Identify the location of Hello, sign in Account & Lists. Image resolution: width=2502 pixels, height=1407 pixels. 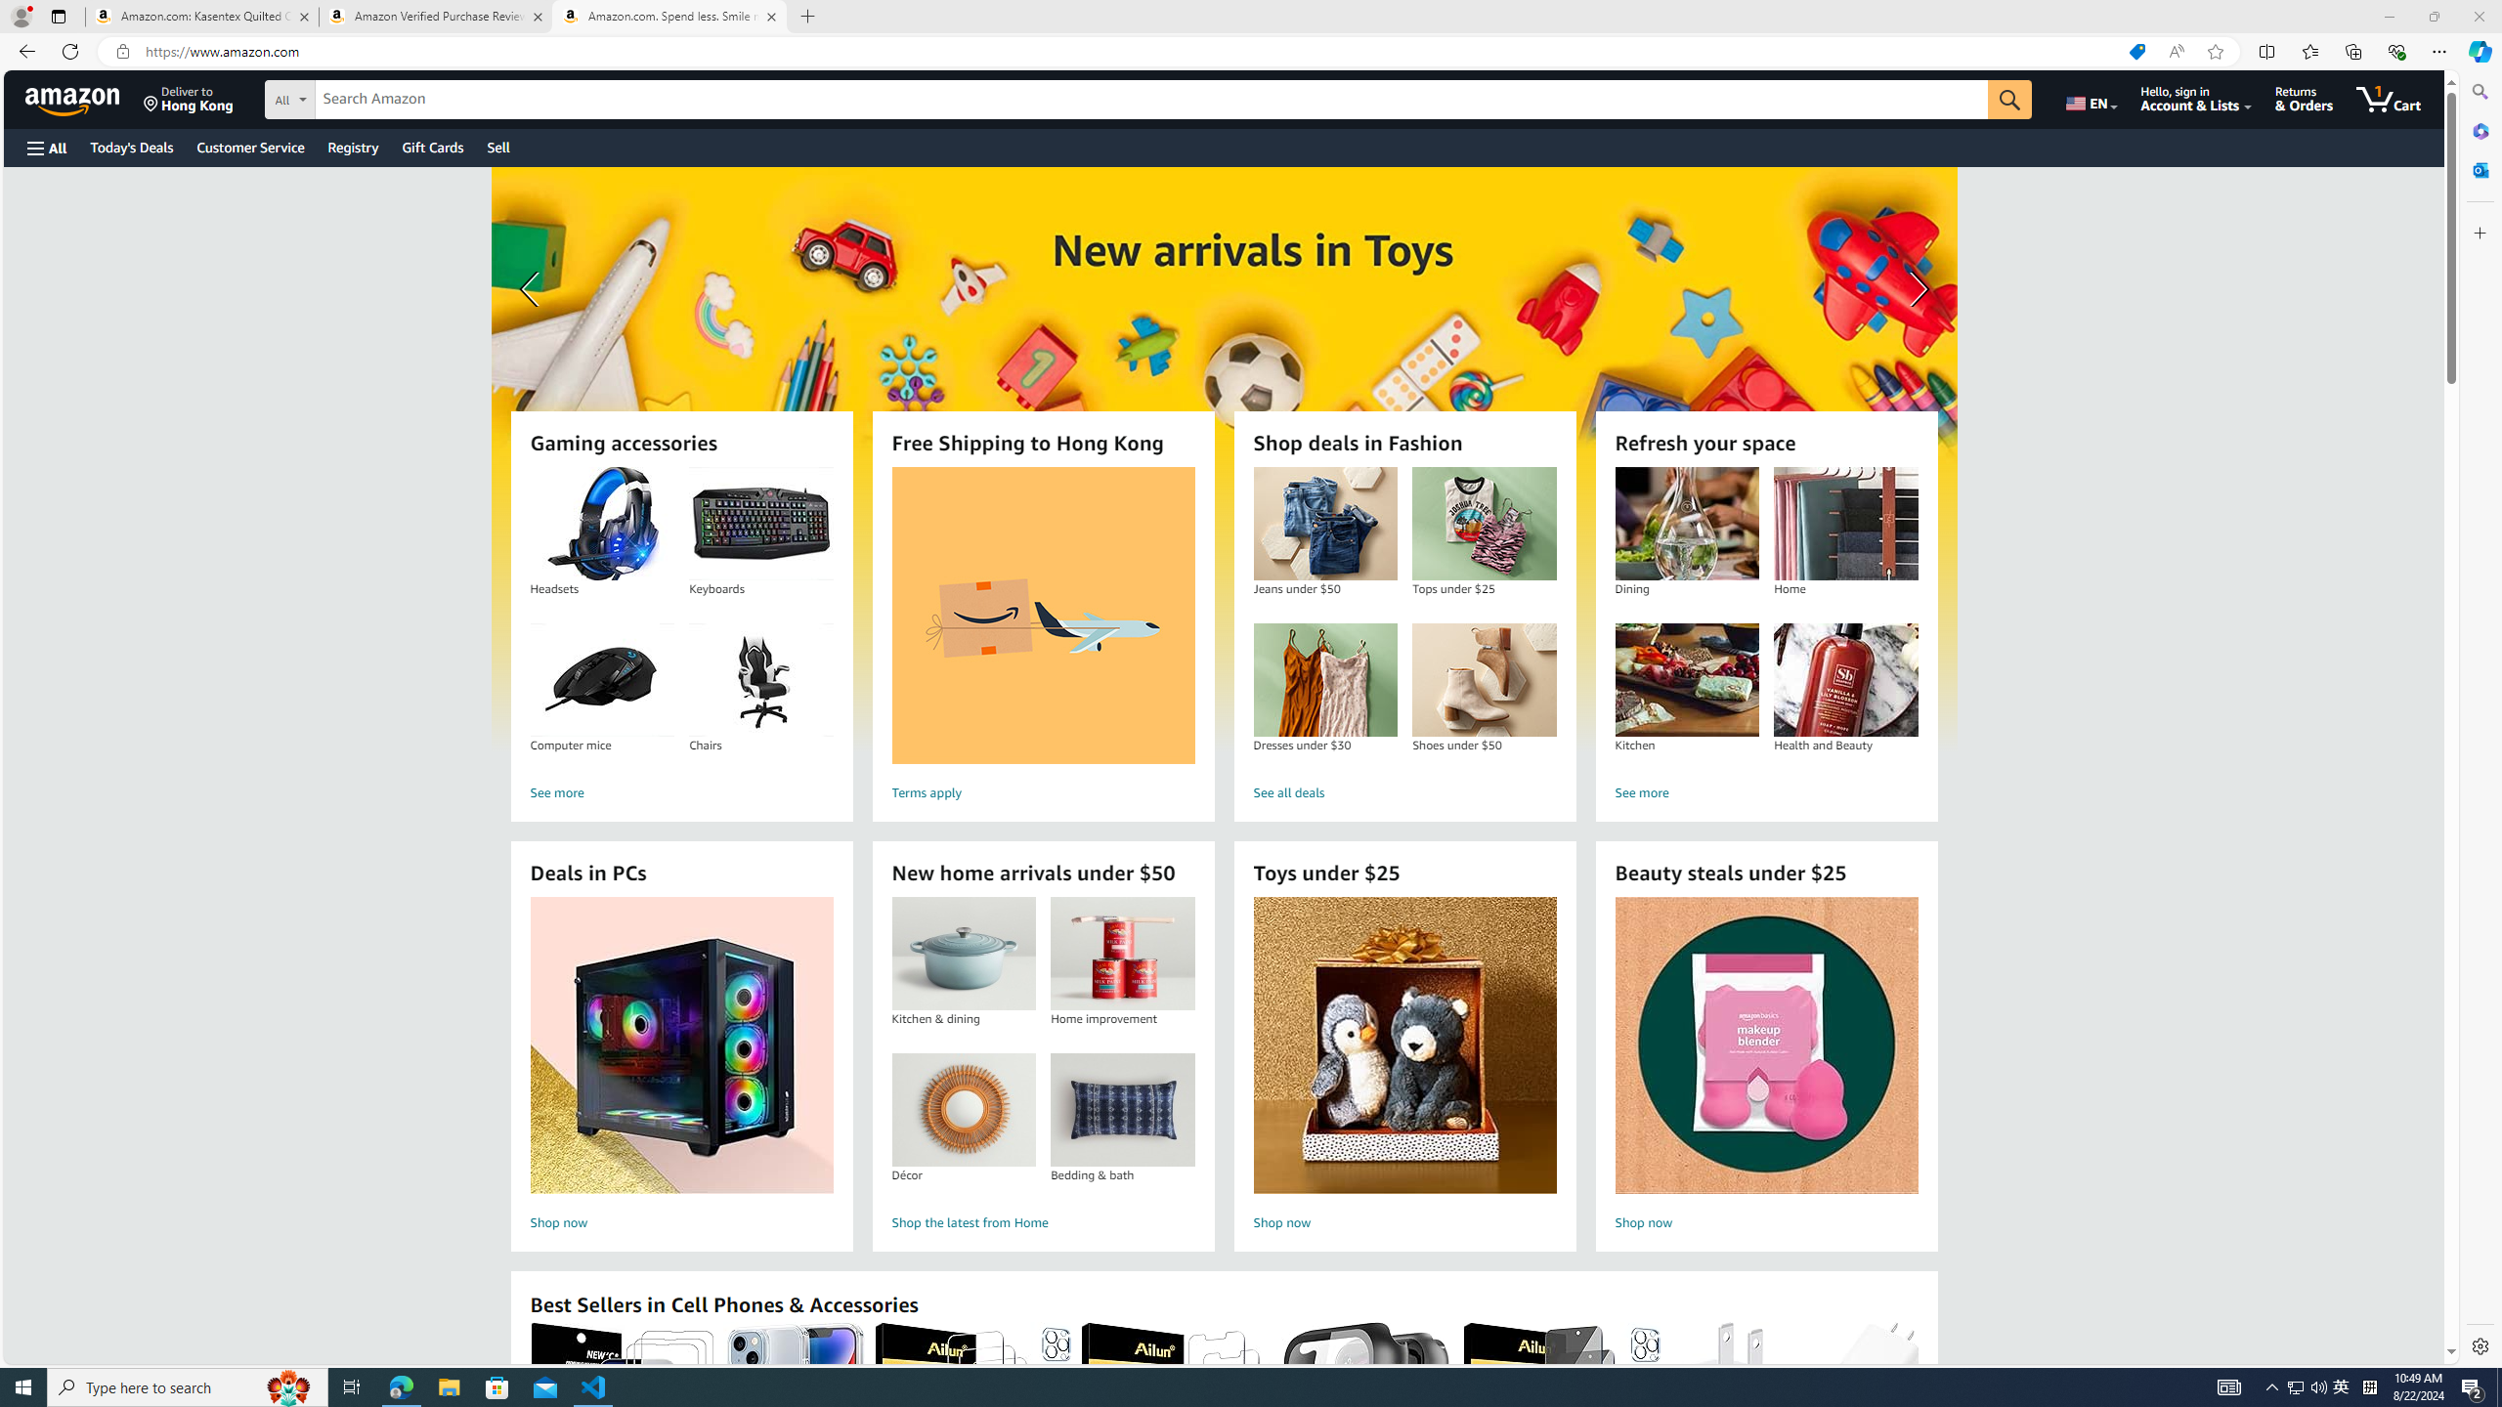
(2197, 99).